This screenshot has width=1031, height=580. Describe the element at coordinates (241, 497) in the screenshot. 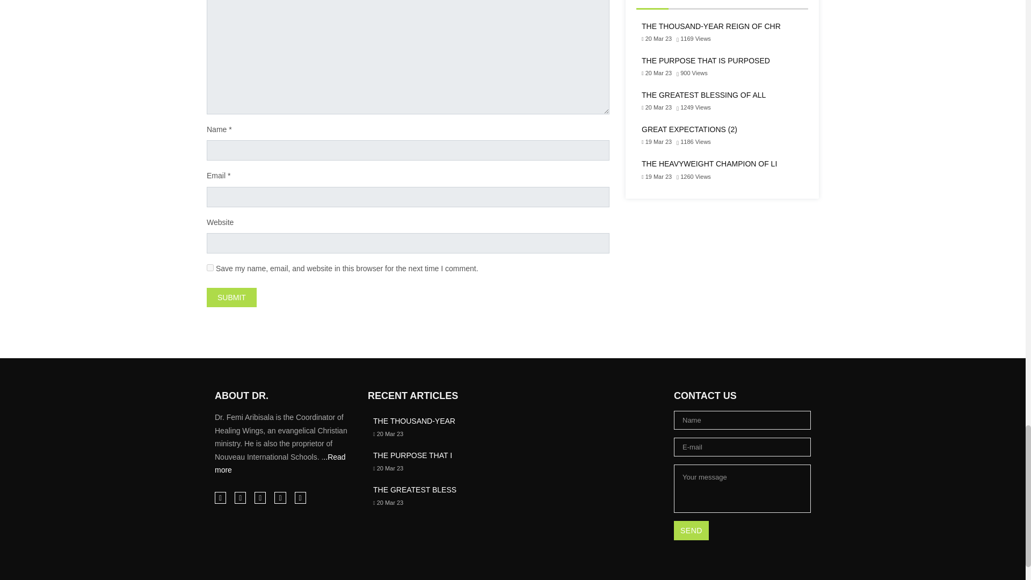

I see `Instagram` at that location.